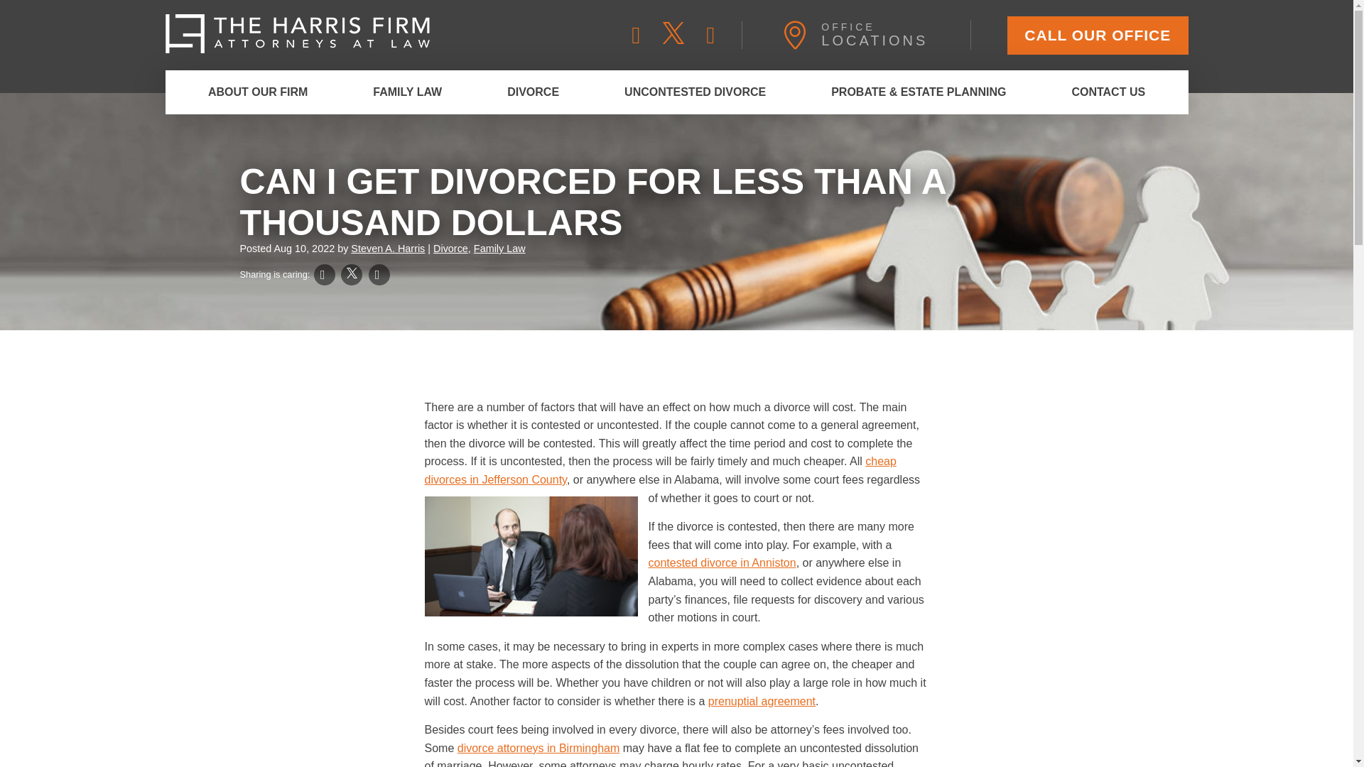 The width and height of the screenshot is (1364, 767). Describe the element at coordinates (695, 92) in the screenshot. I see `CONTACT US` at that location.